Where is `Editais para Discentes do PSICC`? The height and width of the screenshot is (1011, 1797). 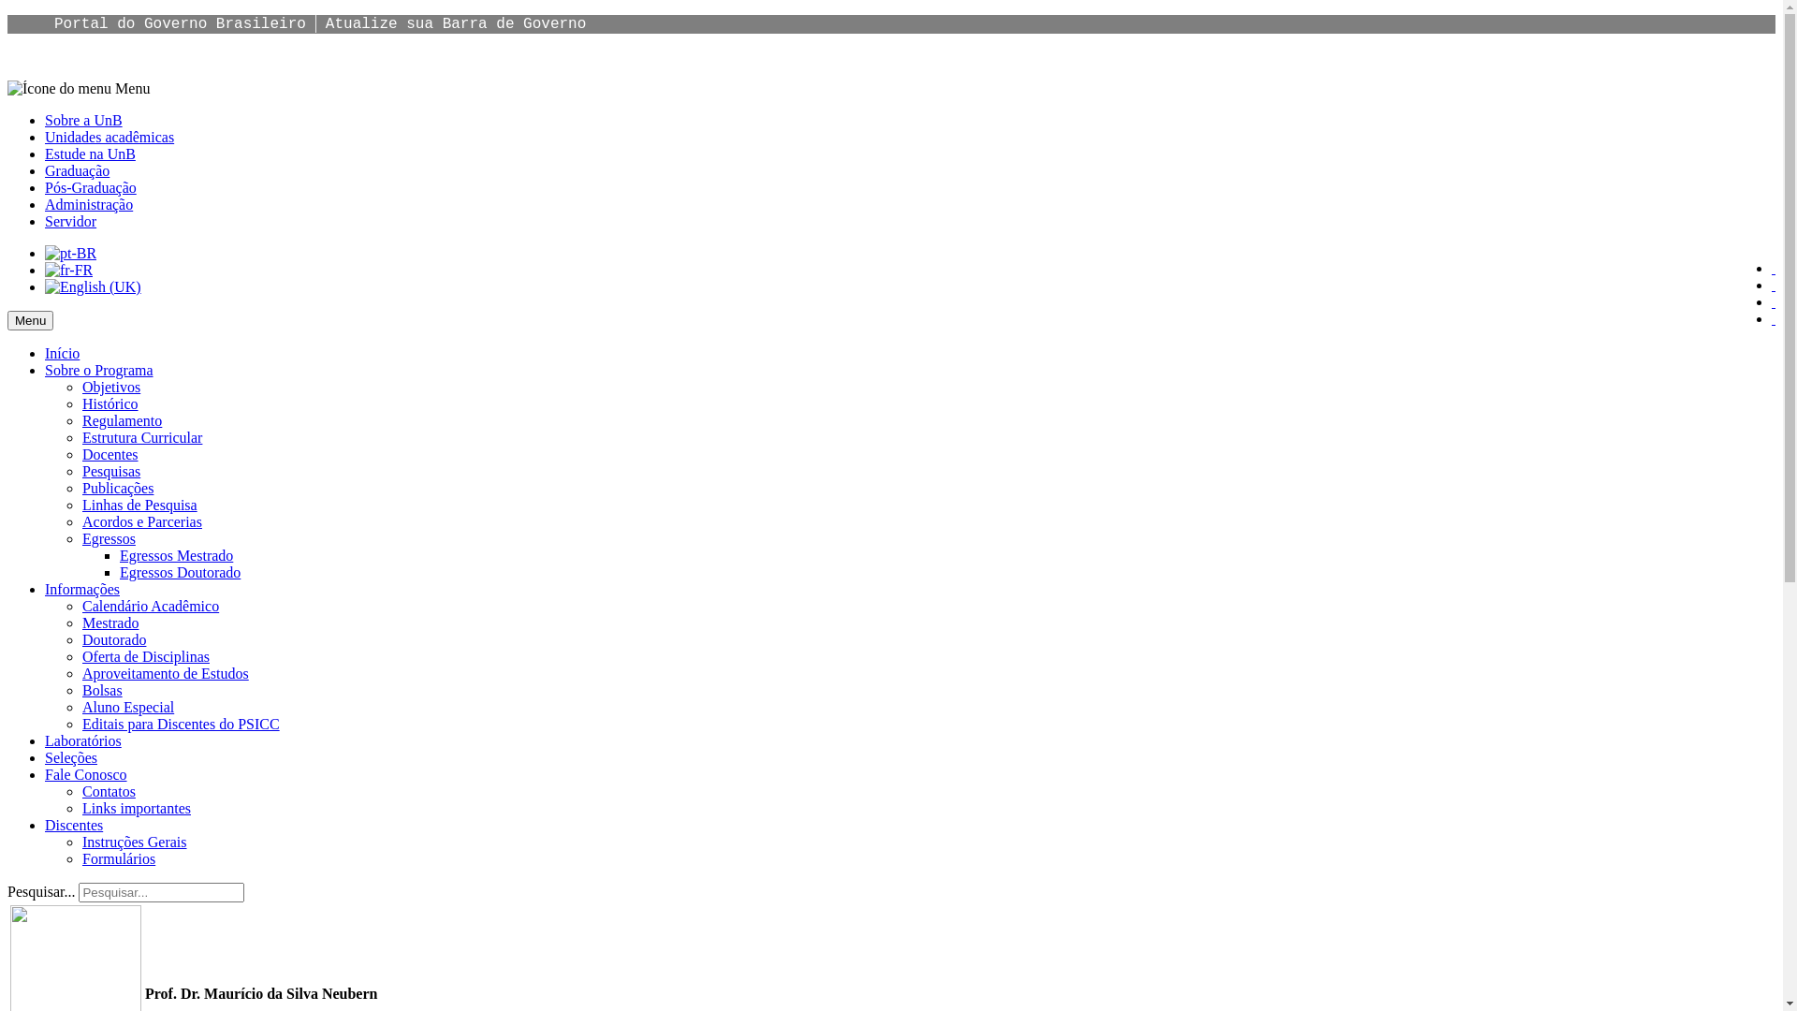
Editais para Discentes do PSICC is located at coordinates (182, 725).